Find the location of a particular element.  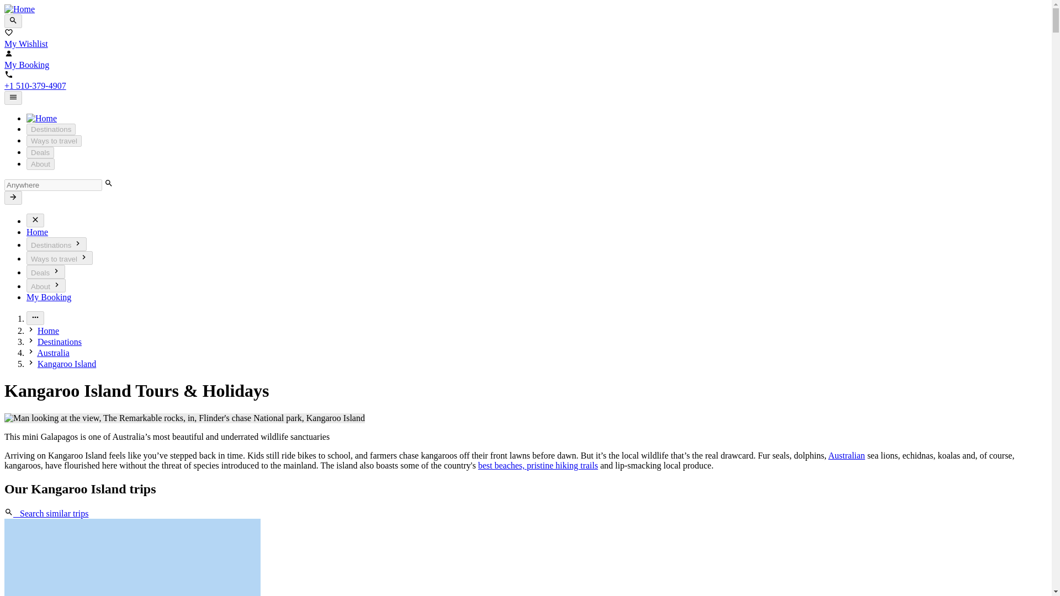

Home is located at coordinates (37, 232).